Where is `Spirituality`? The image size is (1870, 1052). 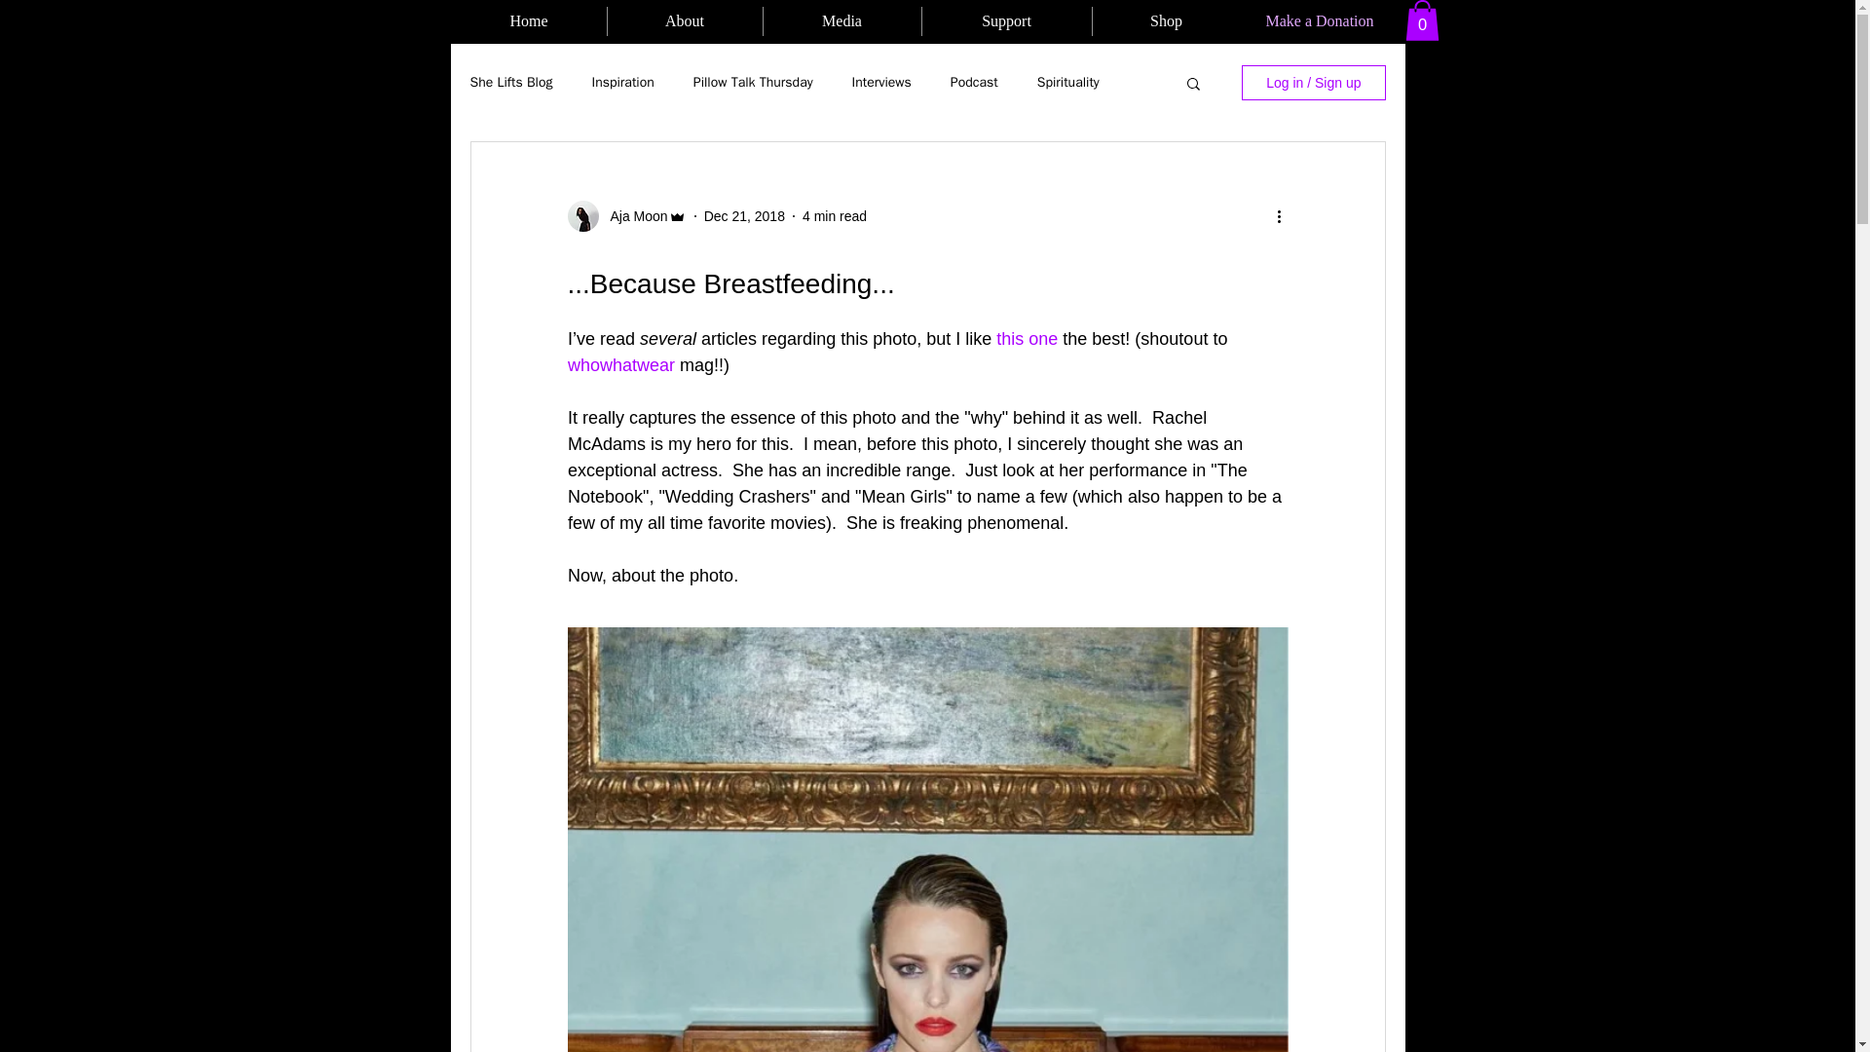 Spirituality is located at coordinates (1067, 82).